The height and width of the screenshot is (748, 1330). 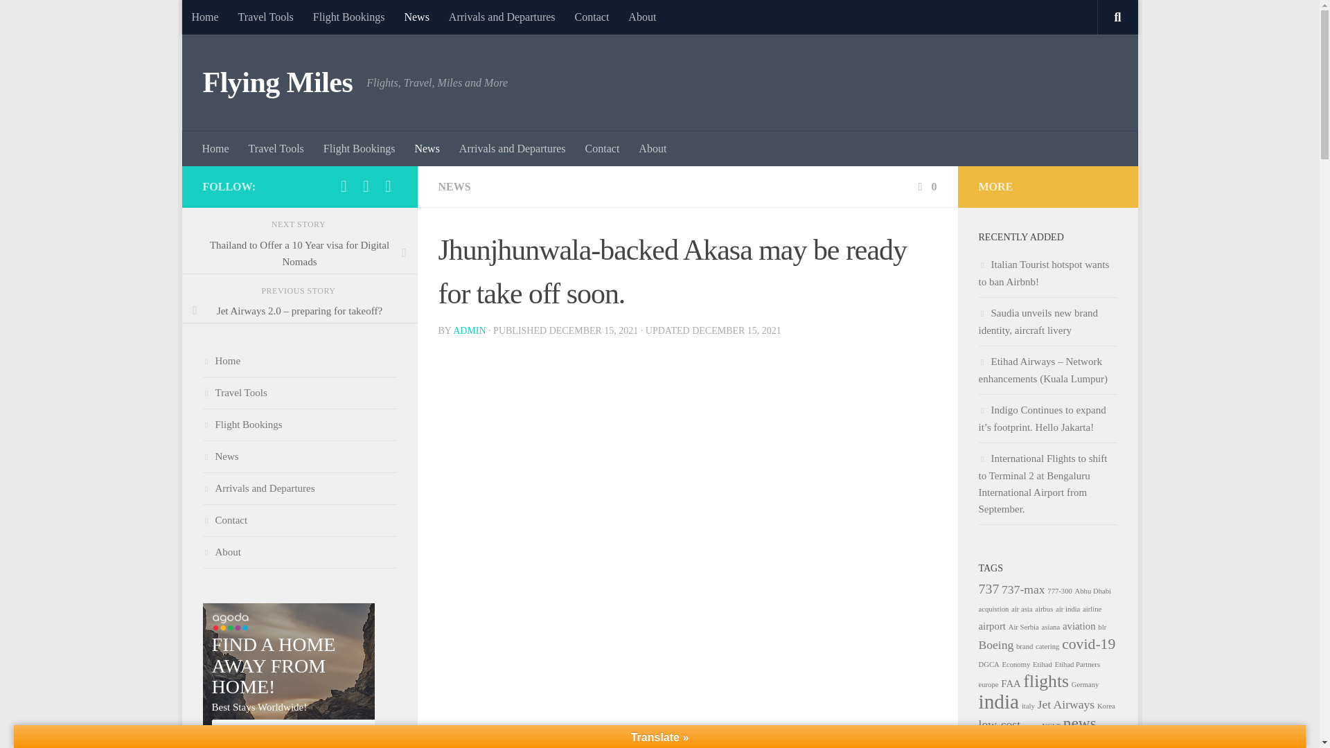 I want to click on Home, so click(x=204, y=17).